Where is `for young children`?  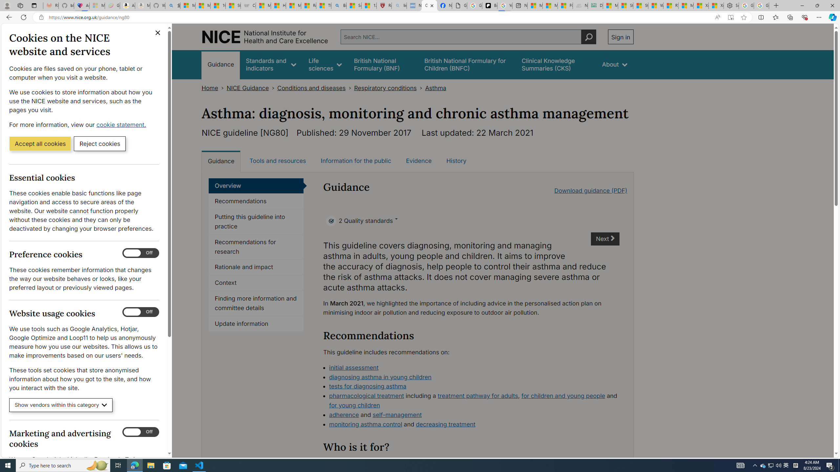
for young children is located at coordinates (355, 405).